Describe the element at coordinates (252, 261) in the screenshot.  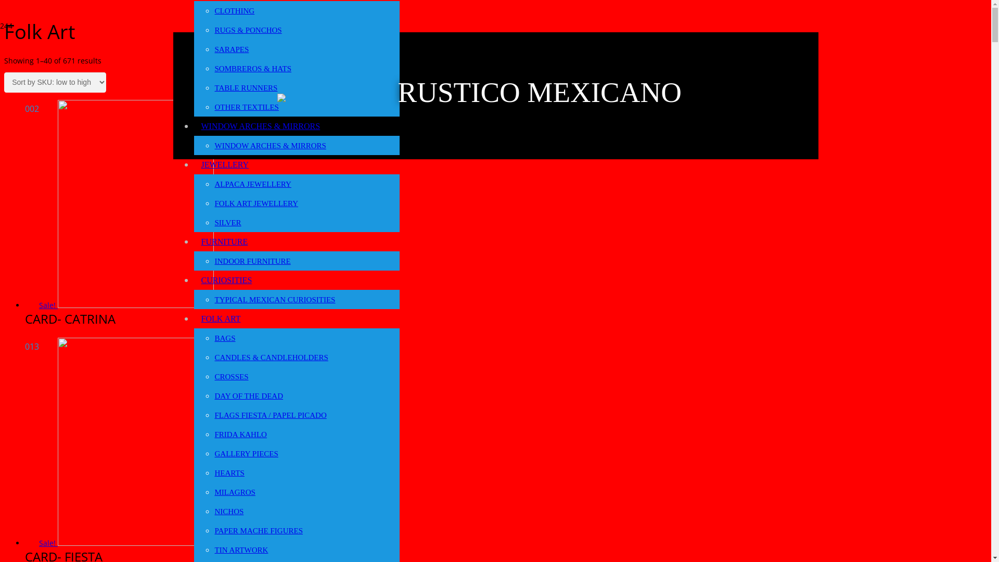
I see `INDOOR FURNITURE` at that location.